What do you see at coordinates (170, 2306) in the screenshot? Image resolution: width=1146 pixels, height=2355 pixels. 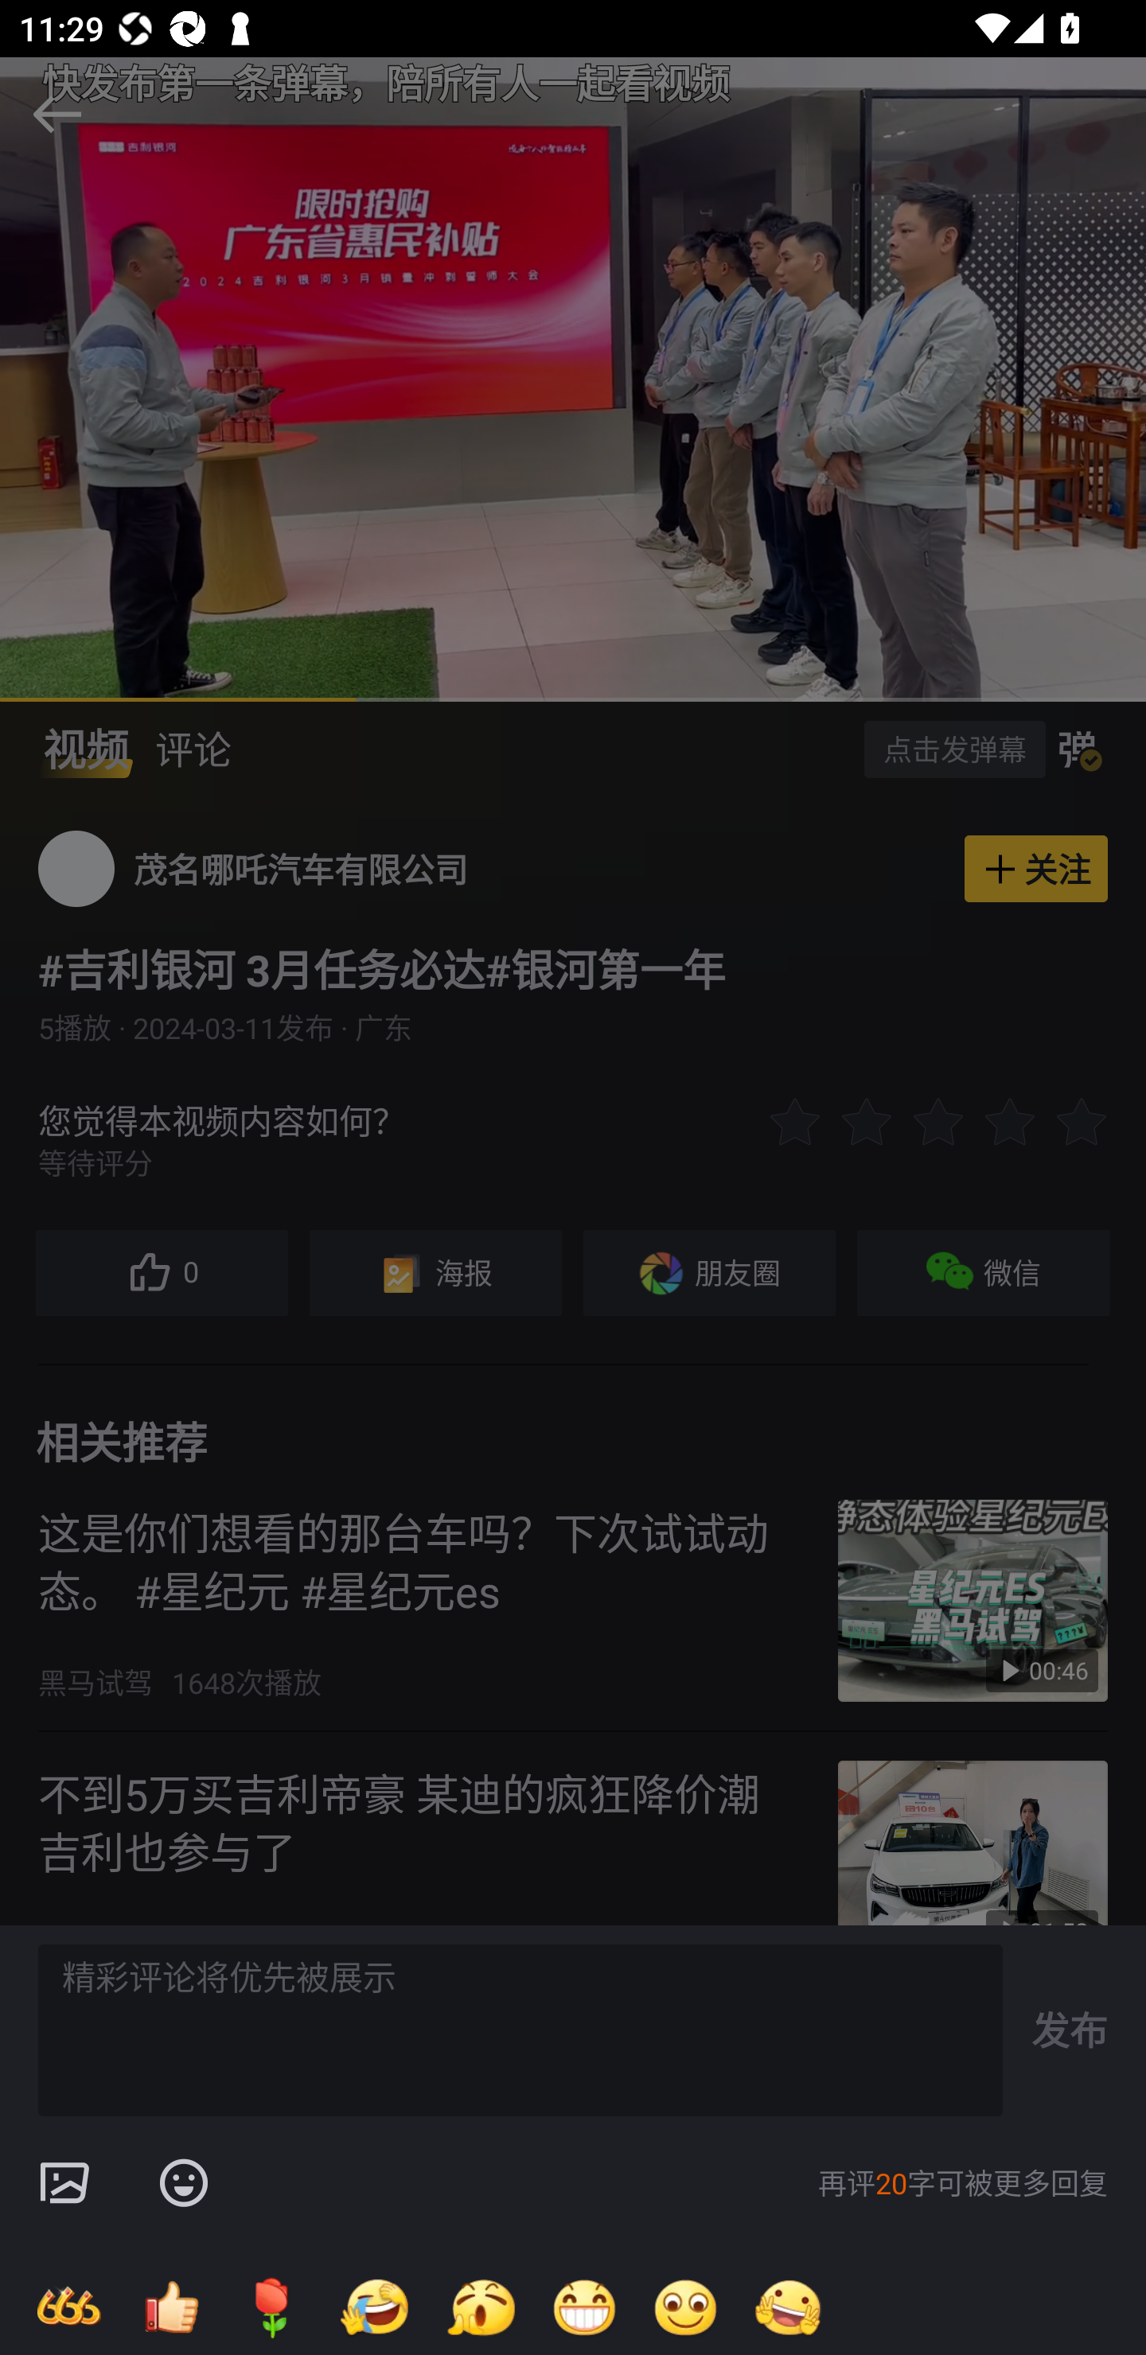 I see `[赞]` at bounding box center [170, 2306].